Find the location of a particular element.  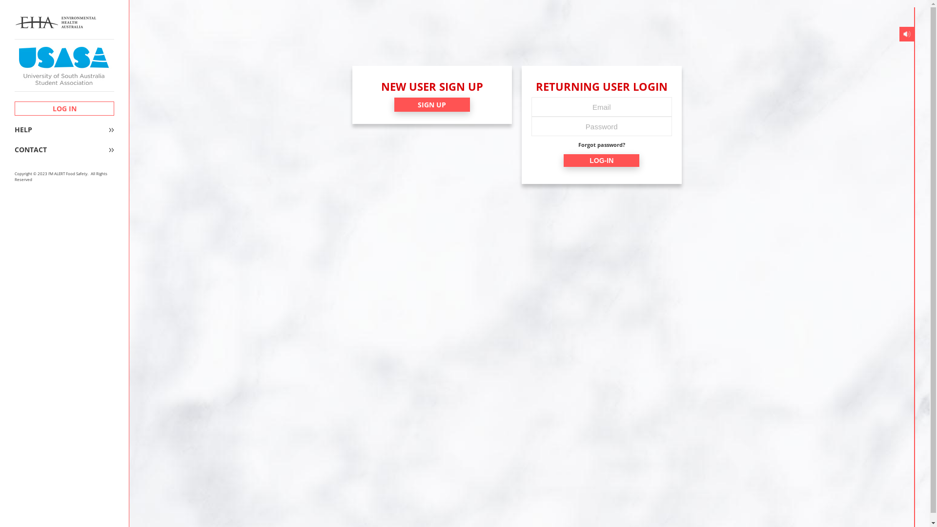

CONTACT is located at coordinates (64, 150).